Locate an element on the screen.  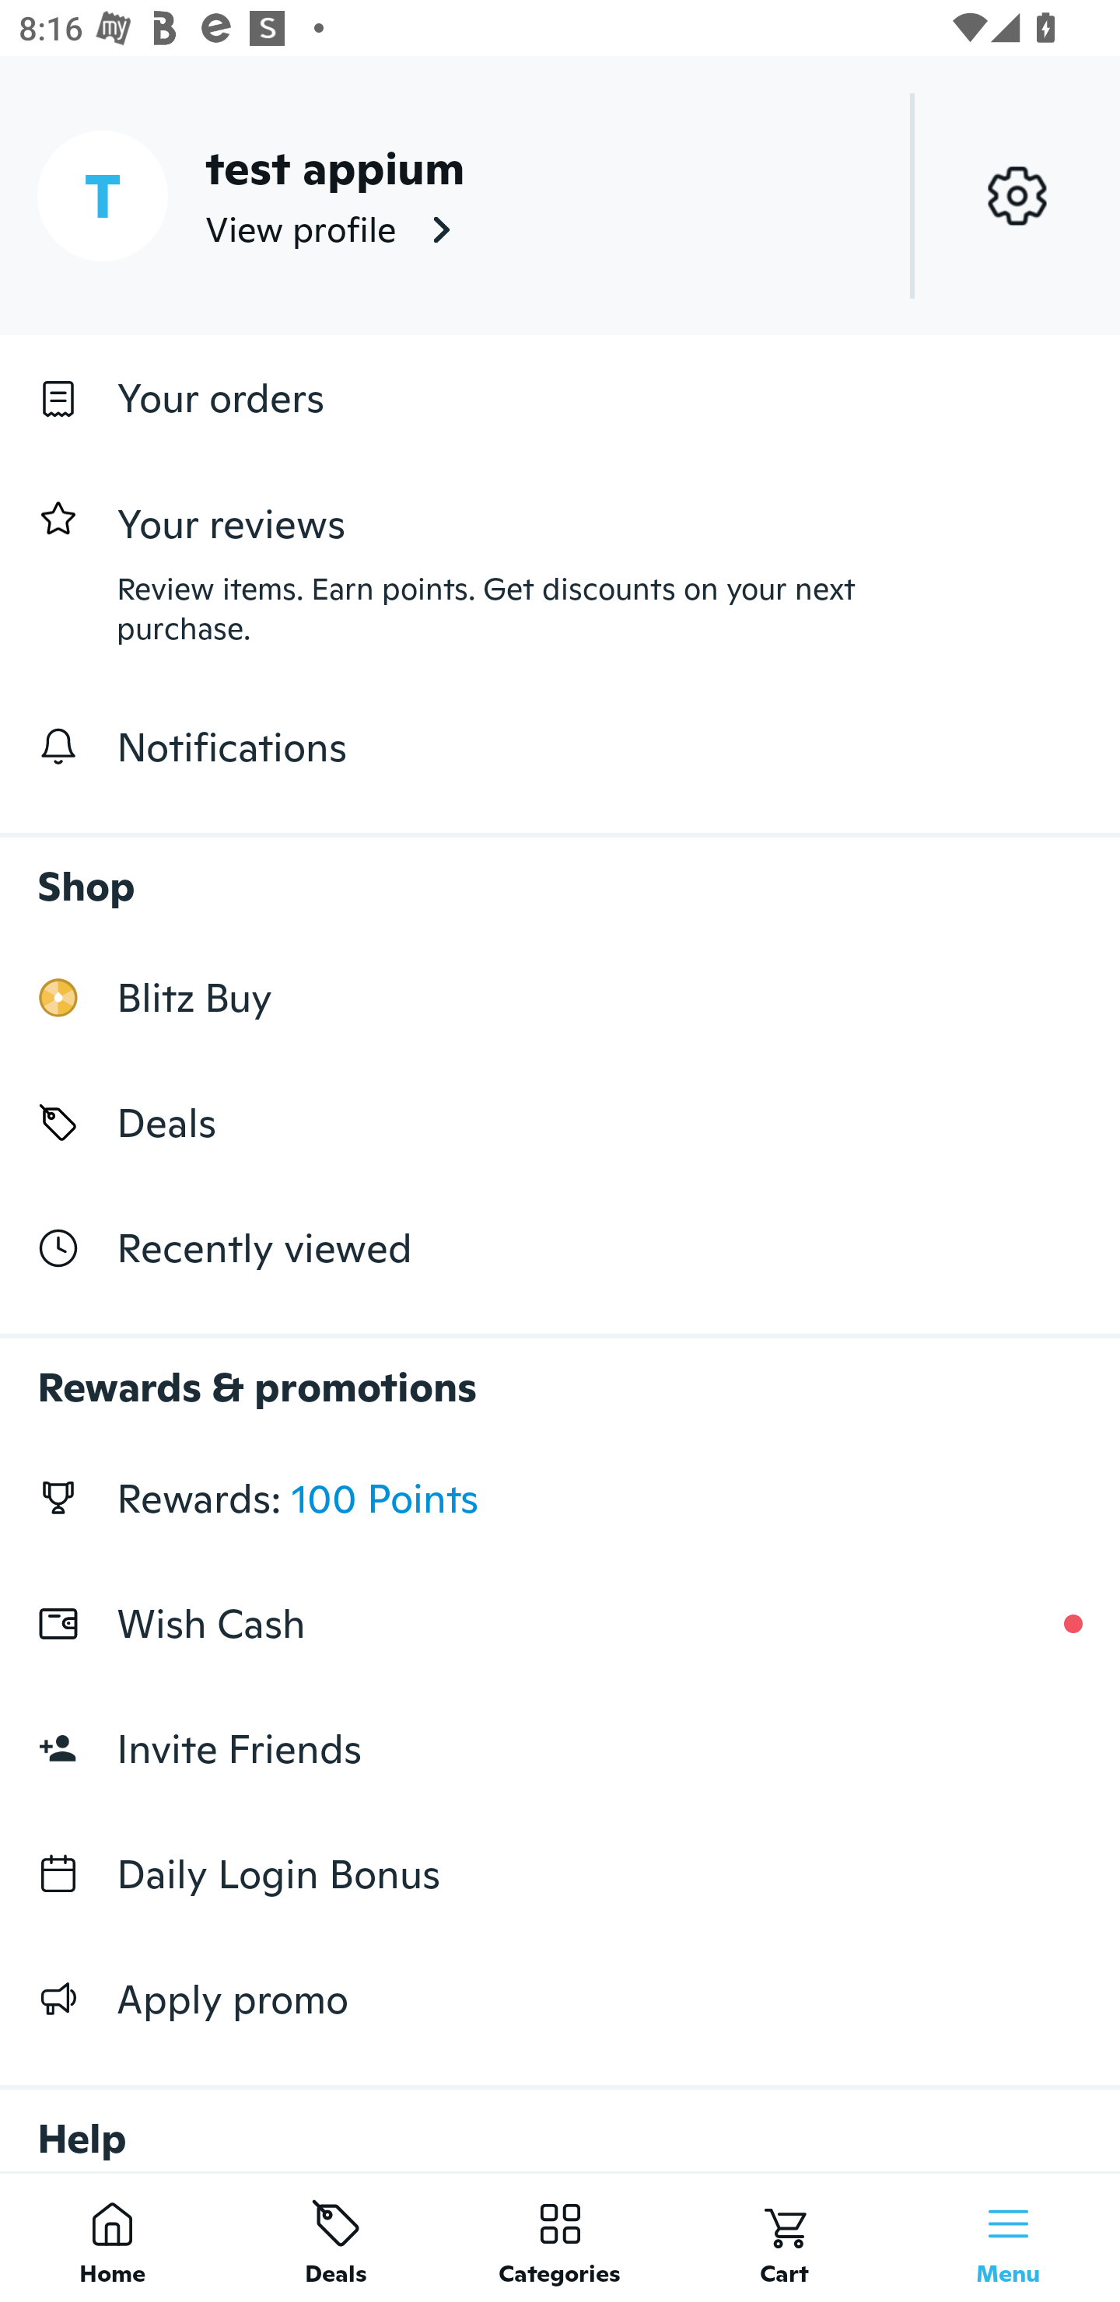
Rewards: 100 Points is located at coordinates (560, 1498).